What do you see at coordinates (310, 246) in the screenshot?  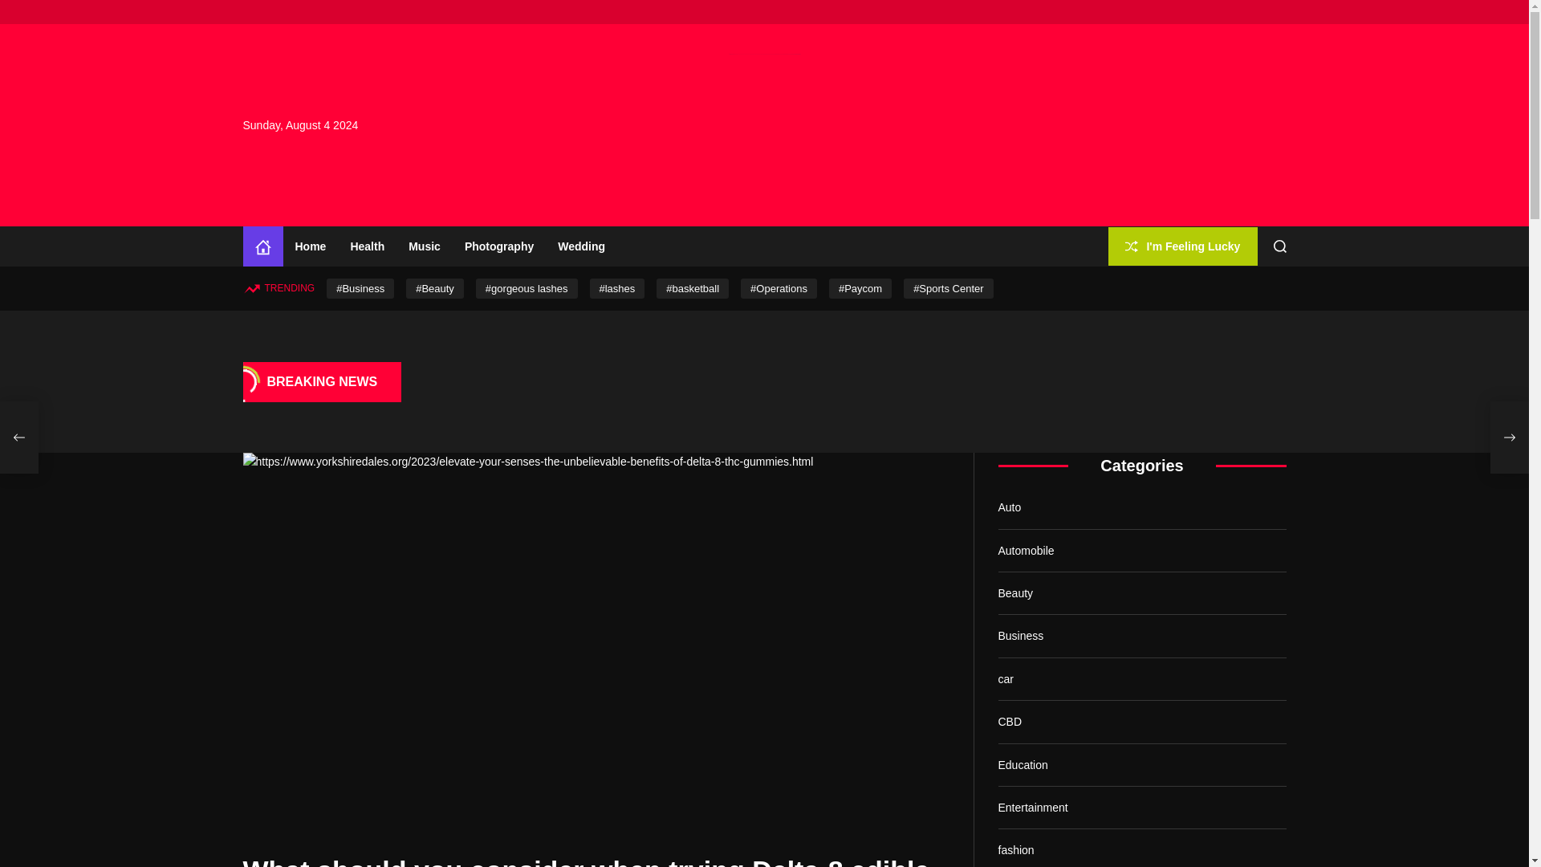 I see `Home` at bounding box center [310, 246].